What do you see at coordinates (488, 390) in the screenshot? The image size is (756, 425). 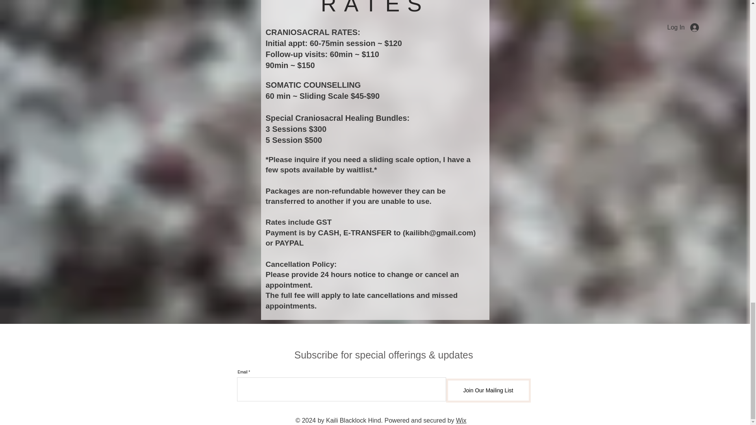 I see `Join Our Mailing List` at bounding box center [488, 390].